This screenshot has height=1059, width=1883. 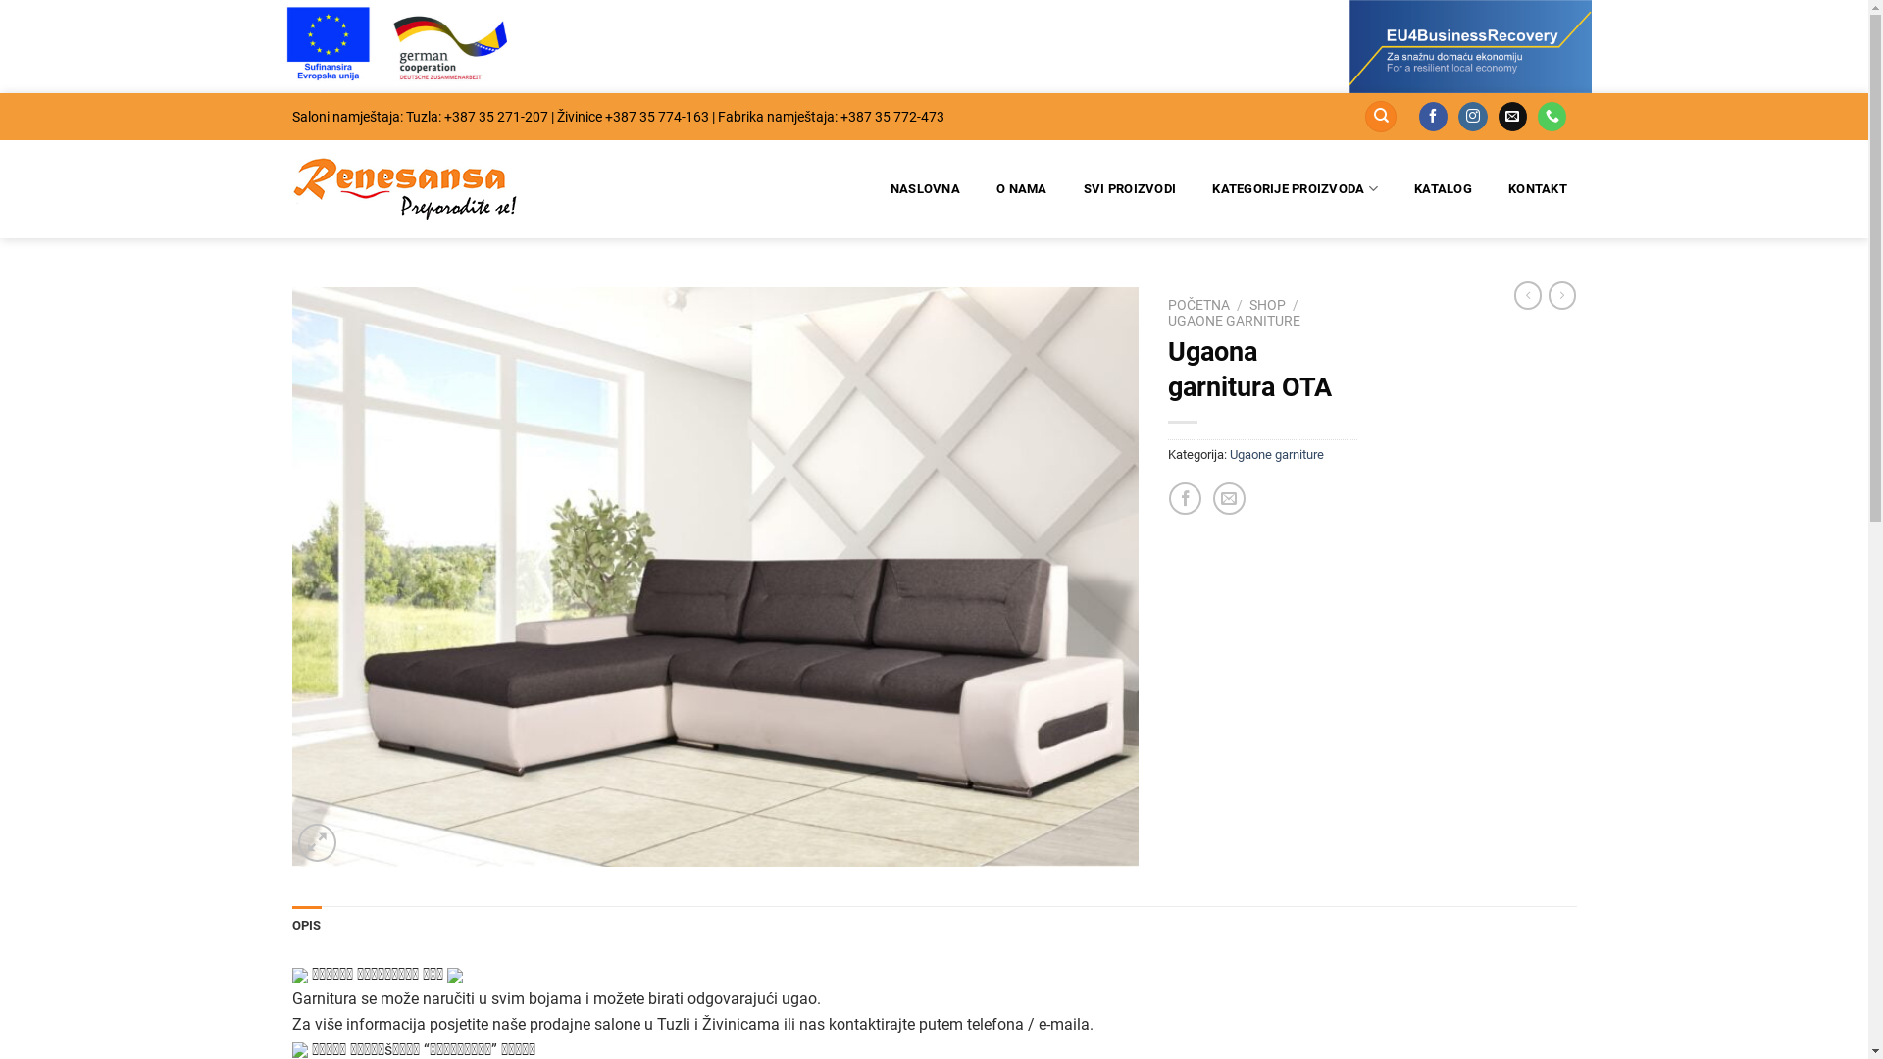 I want to click on +387 35 271-207, so click(x=495, y=117).